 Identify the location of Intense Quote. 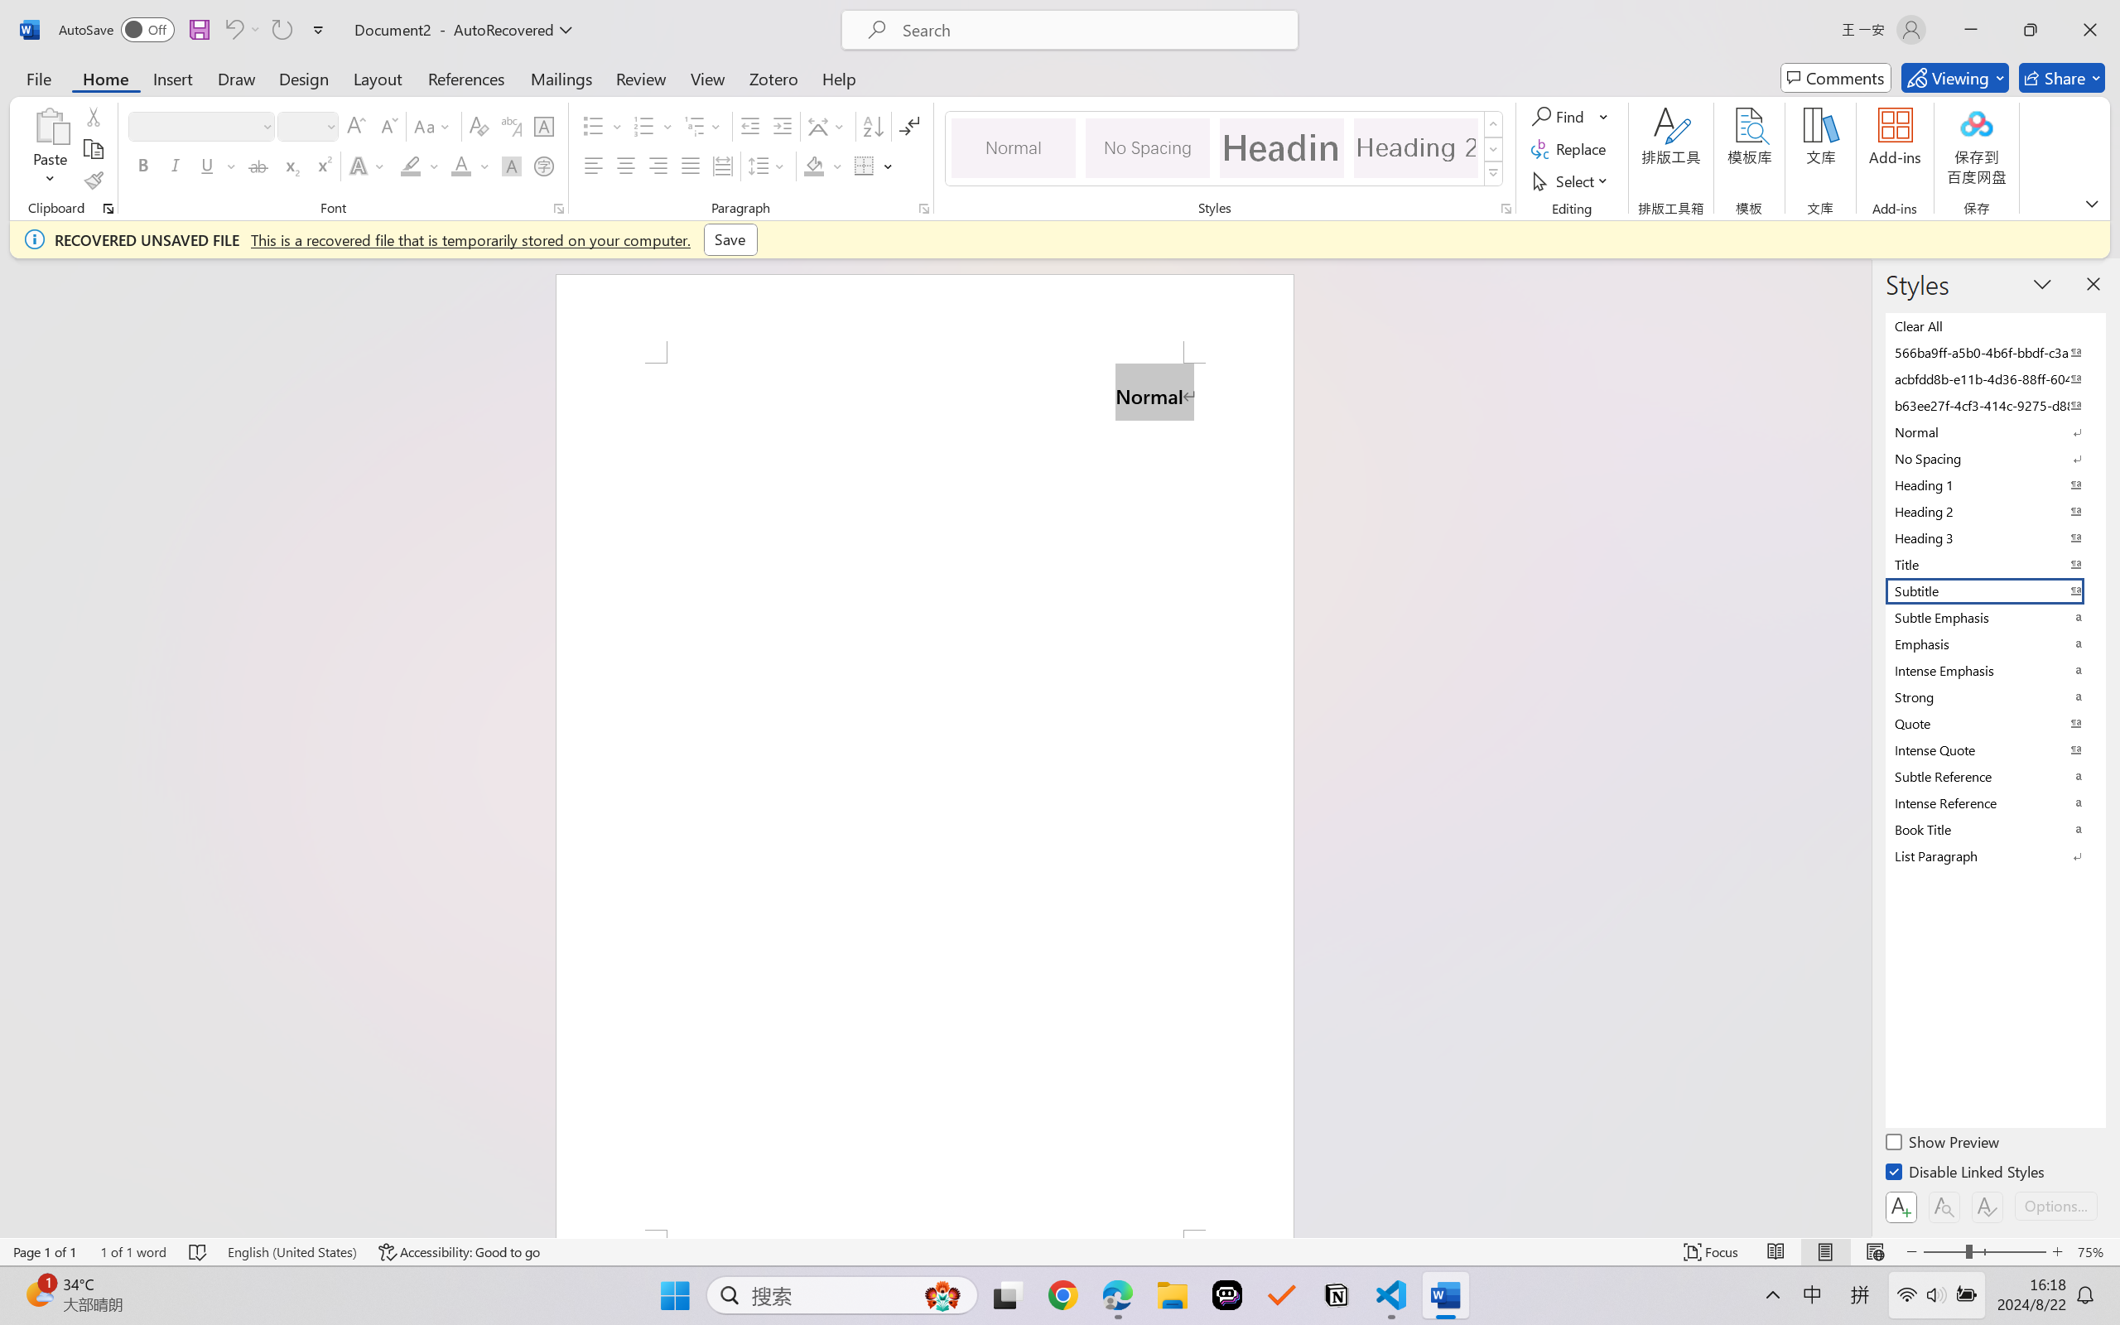
(1994, 749).